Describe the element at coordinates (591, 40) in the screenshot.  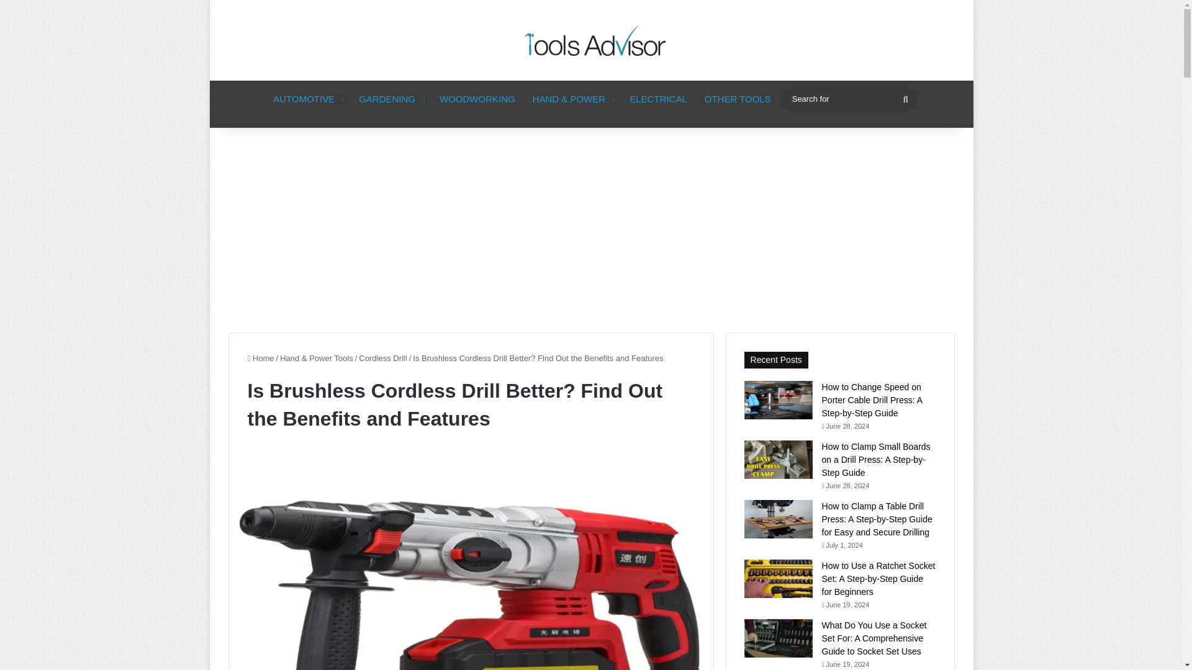
I see `Tools Advisor` at that location.